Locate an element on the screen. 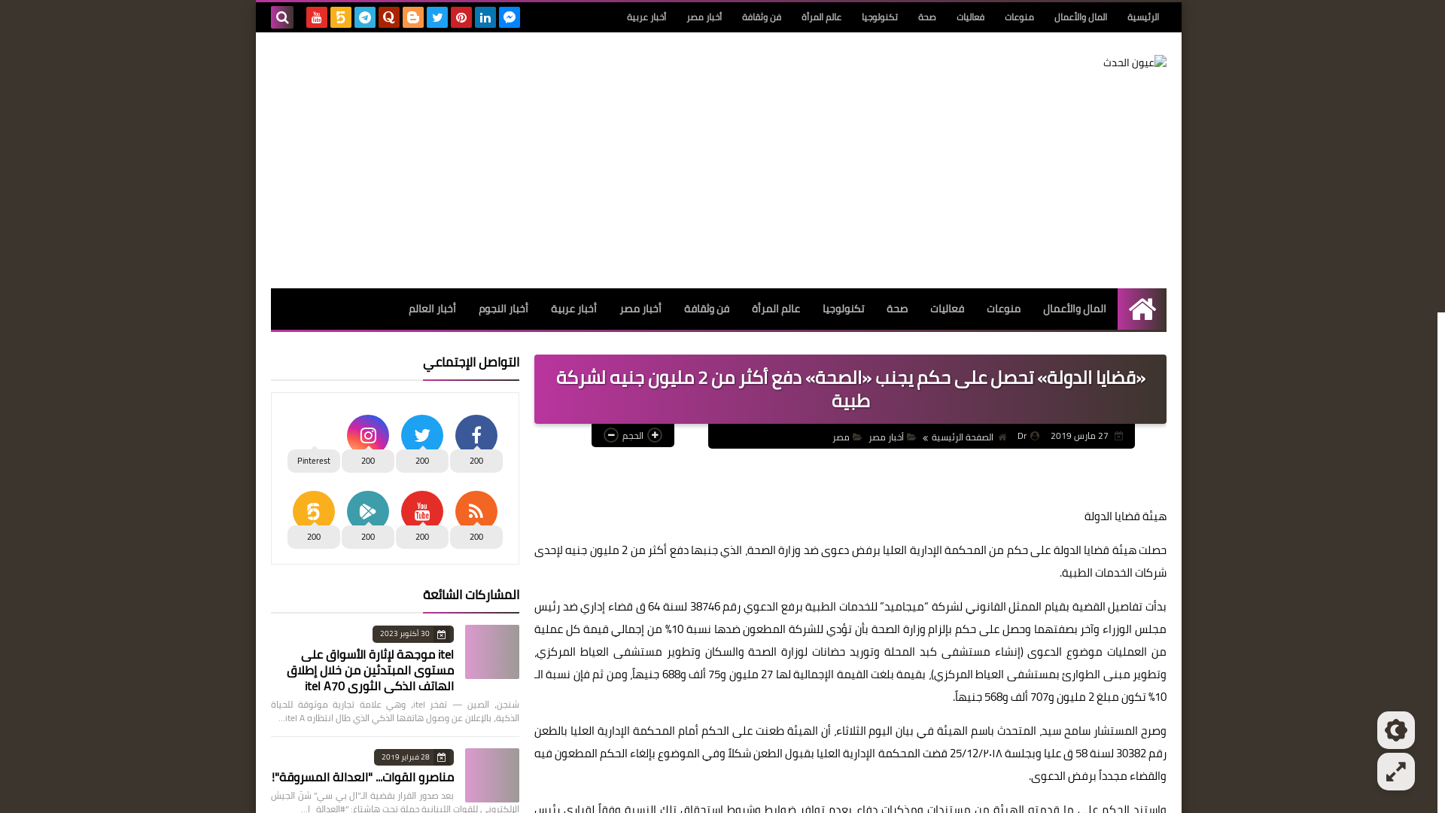  Pinterest is located at coordinates (313, 440).